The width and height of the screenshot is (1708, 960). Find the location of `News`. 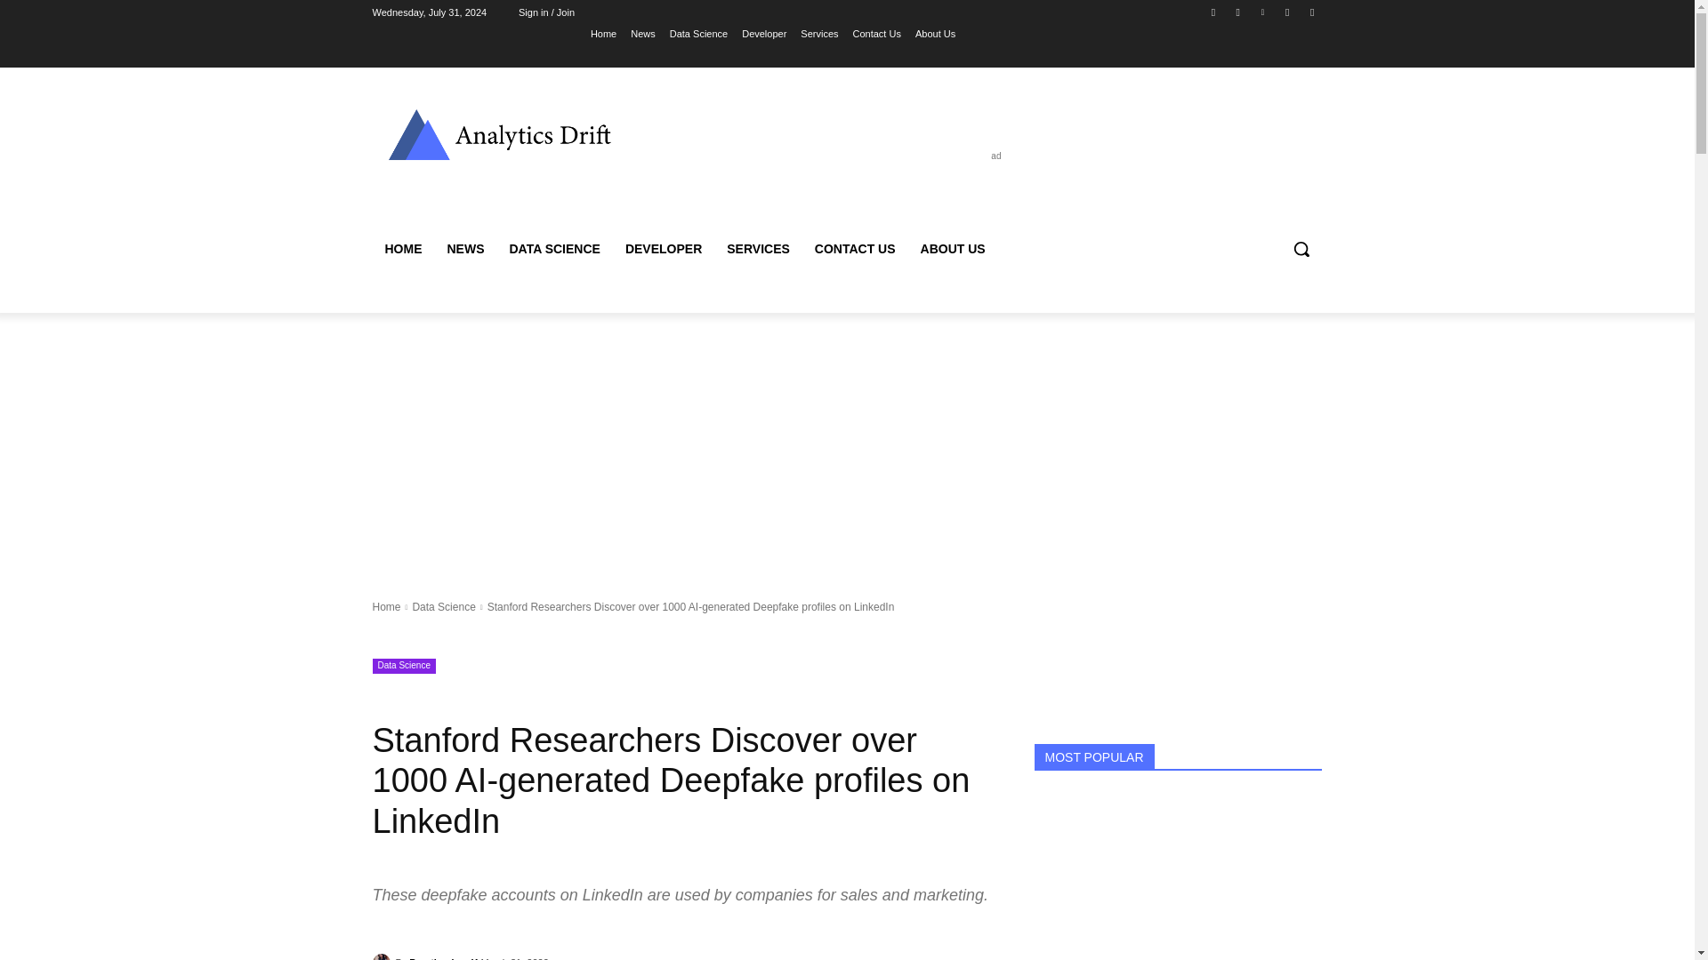

News is located at coordinates (642, 33).